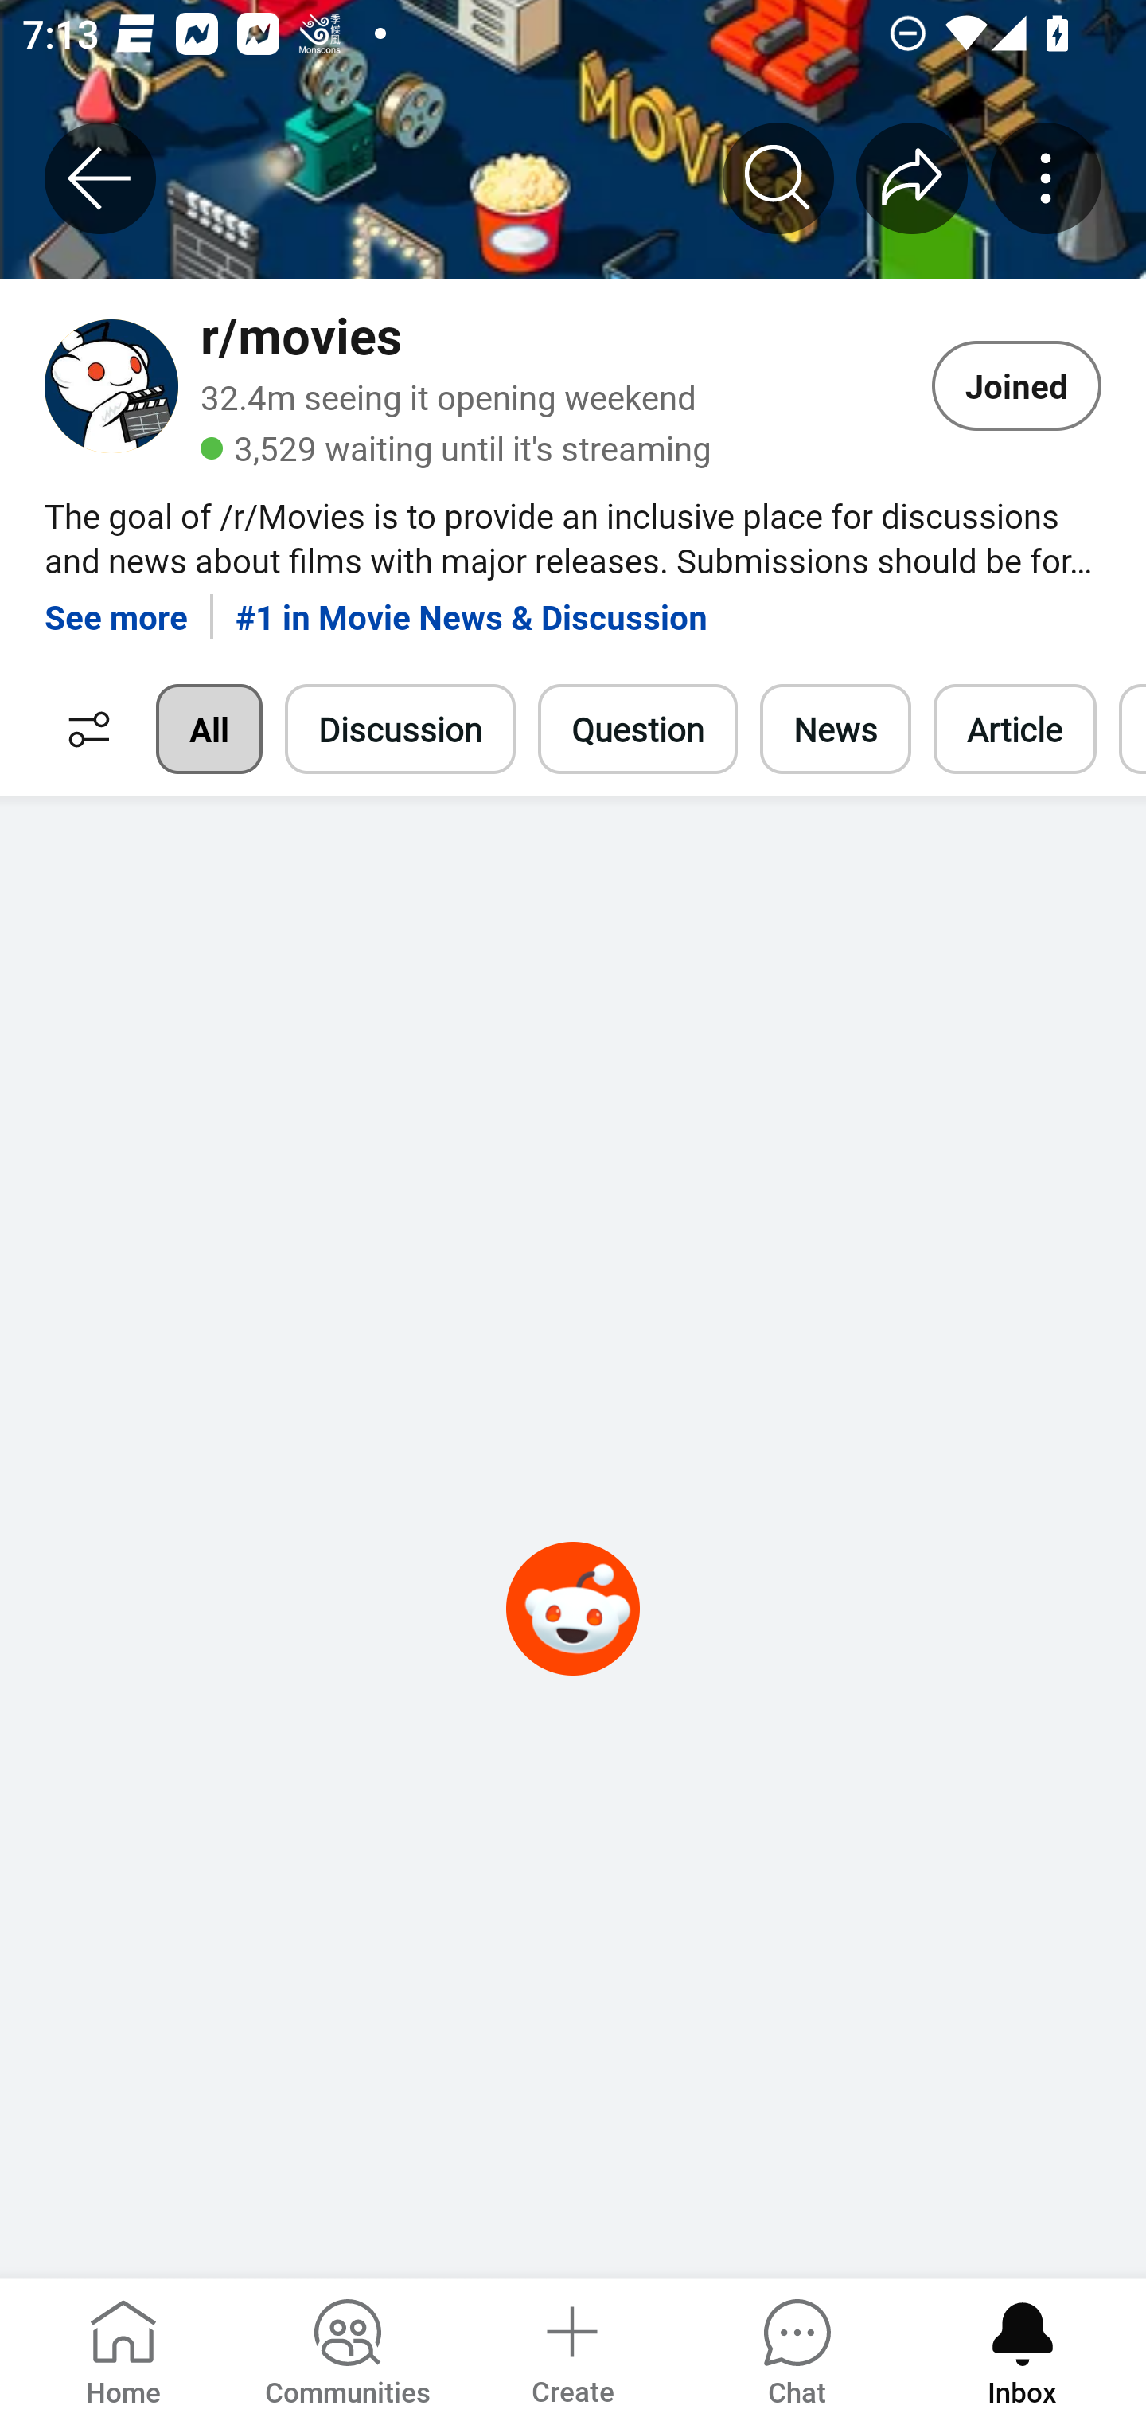 The height and width of the screenshot is (2421, 1146). Describe the element at coordinates (116, 605) in the screenshot. I see `See more` at that location.